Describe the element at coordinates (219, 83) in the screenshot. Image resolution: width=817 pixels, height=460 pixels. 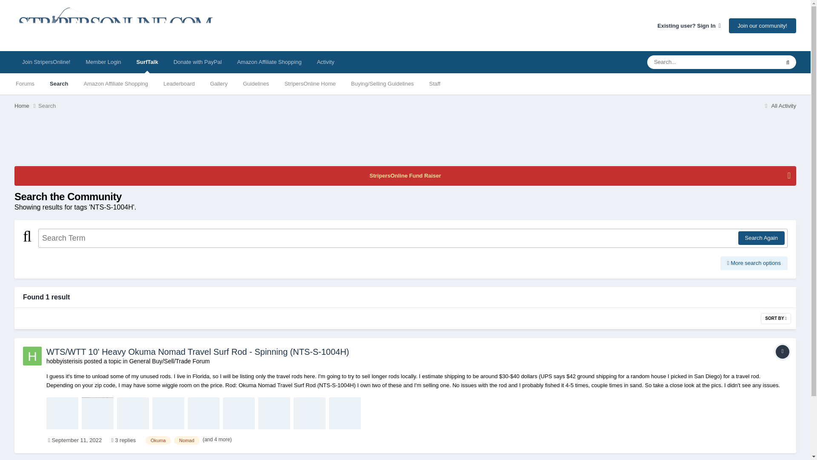
I see `Gallery` at that location.